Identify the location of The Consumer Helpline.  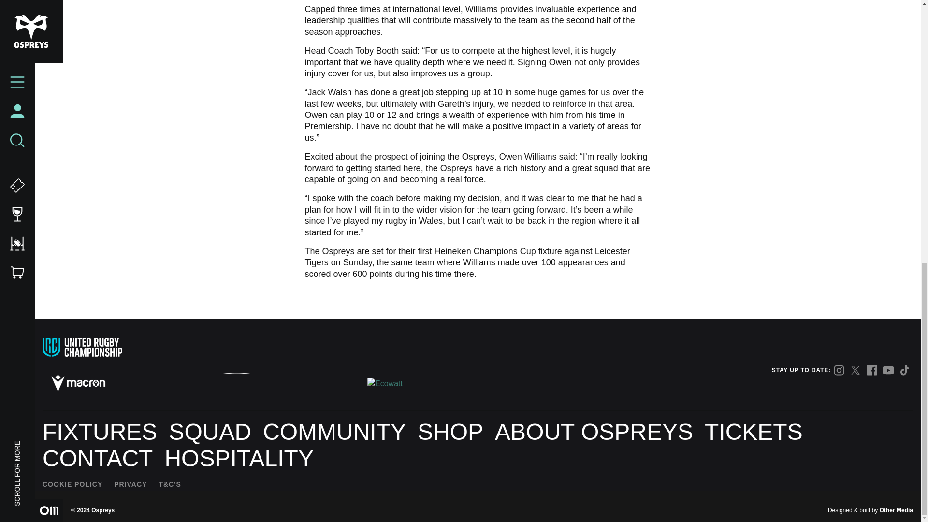
(157, 383).